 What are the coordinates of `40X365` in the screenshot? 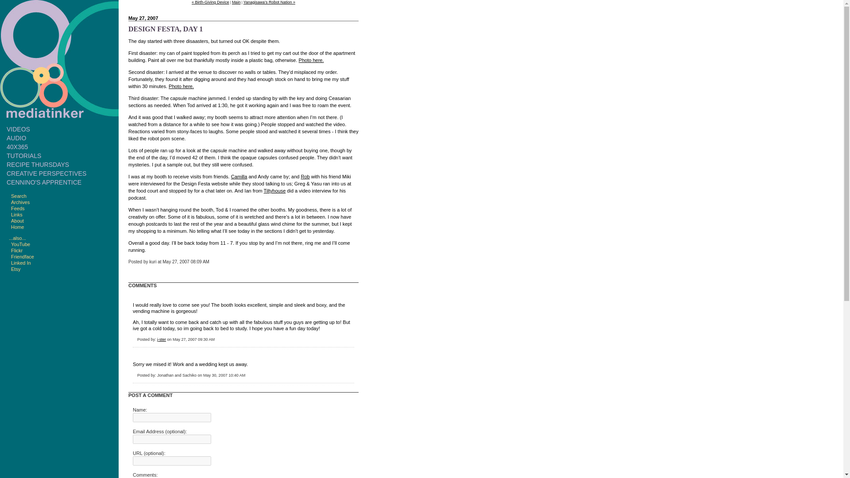 It's located at (17, 147).